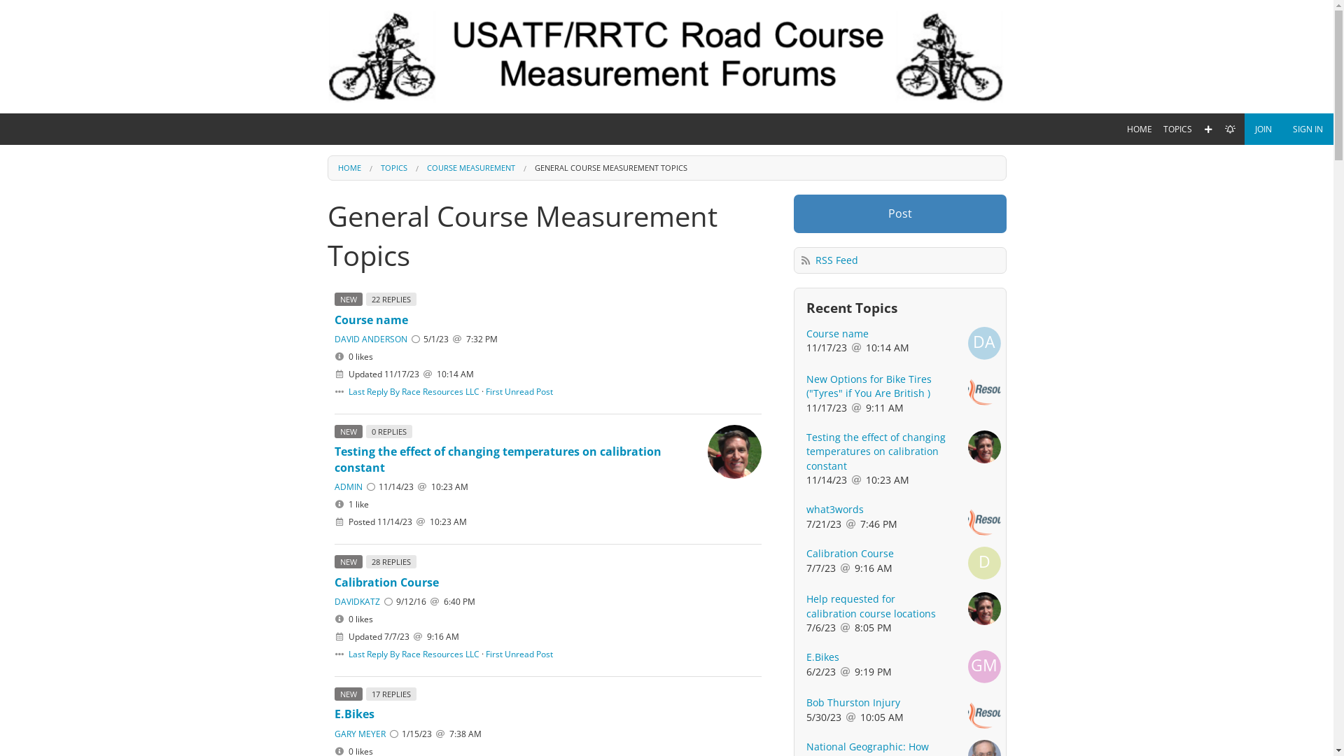  I want to click on HOME, so click(349, 168).